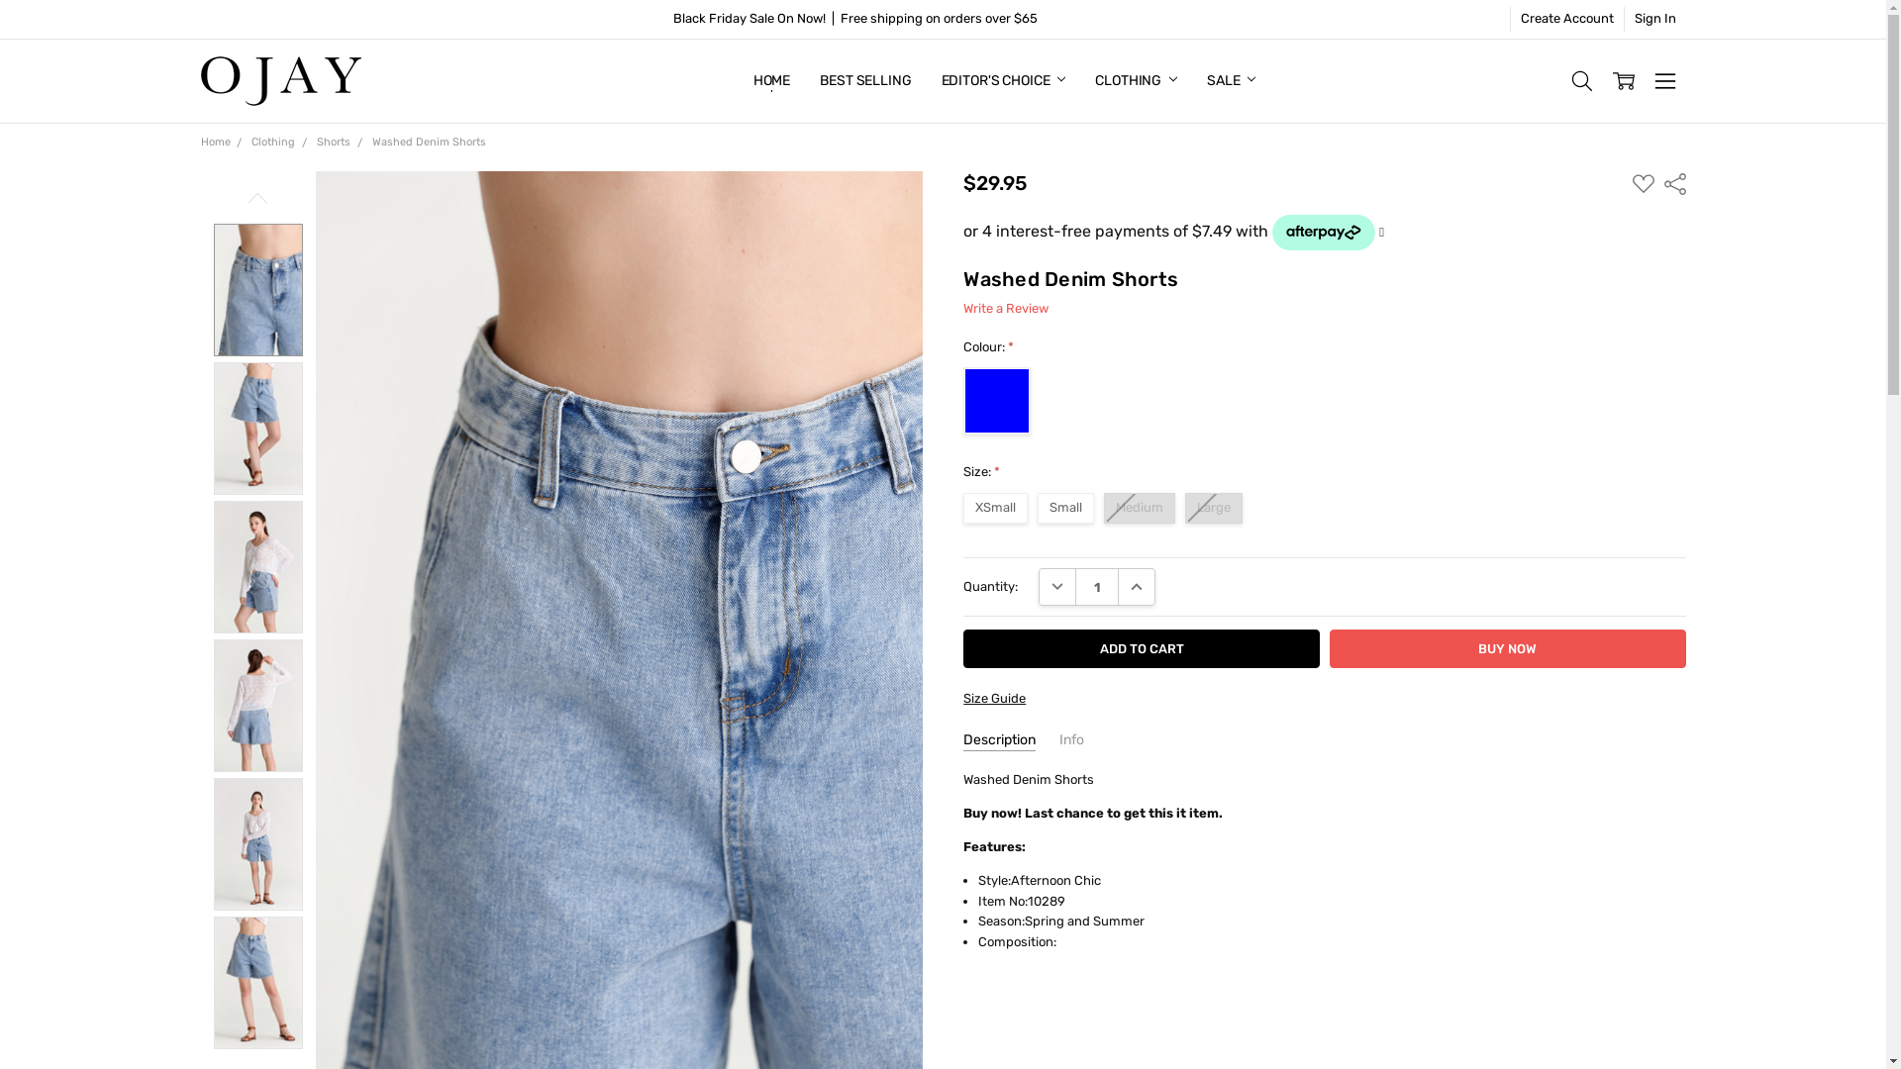  Describe the element at coordinates (1674, 182) in the screenshot. I see `Share` at that location.